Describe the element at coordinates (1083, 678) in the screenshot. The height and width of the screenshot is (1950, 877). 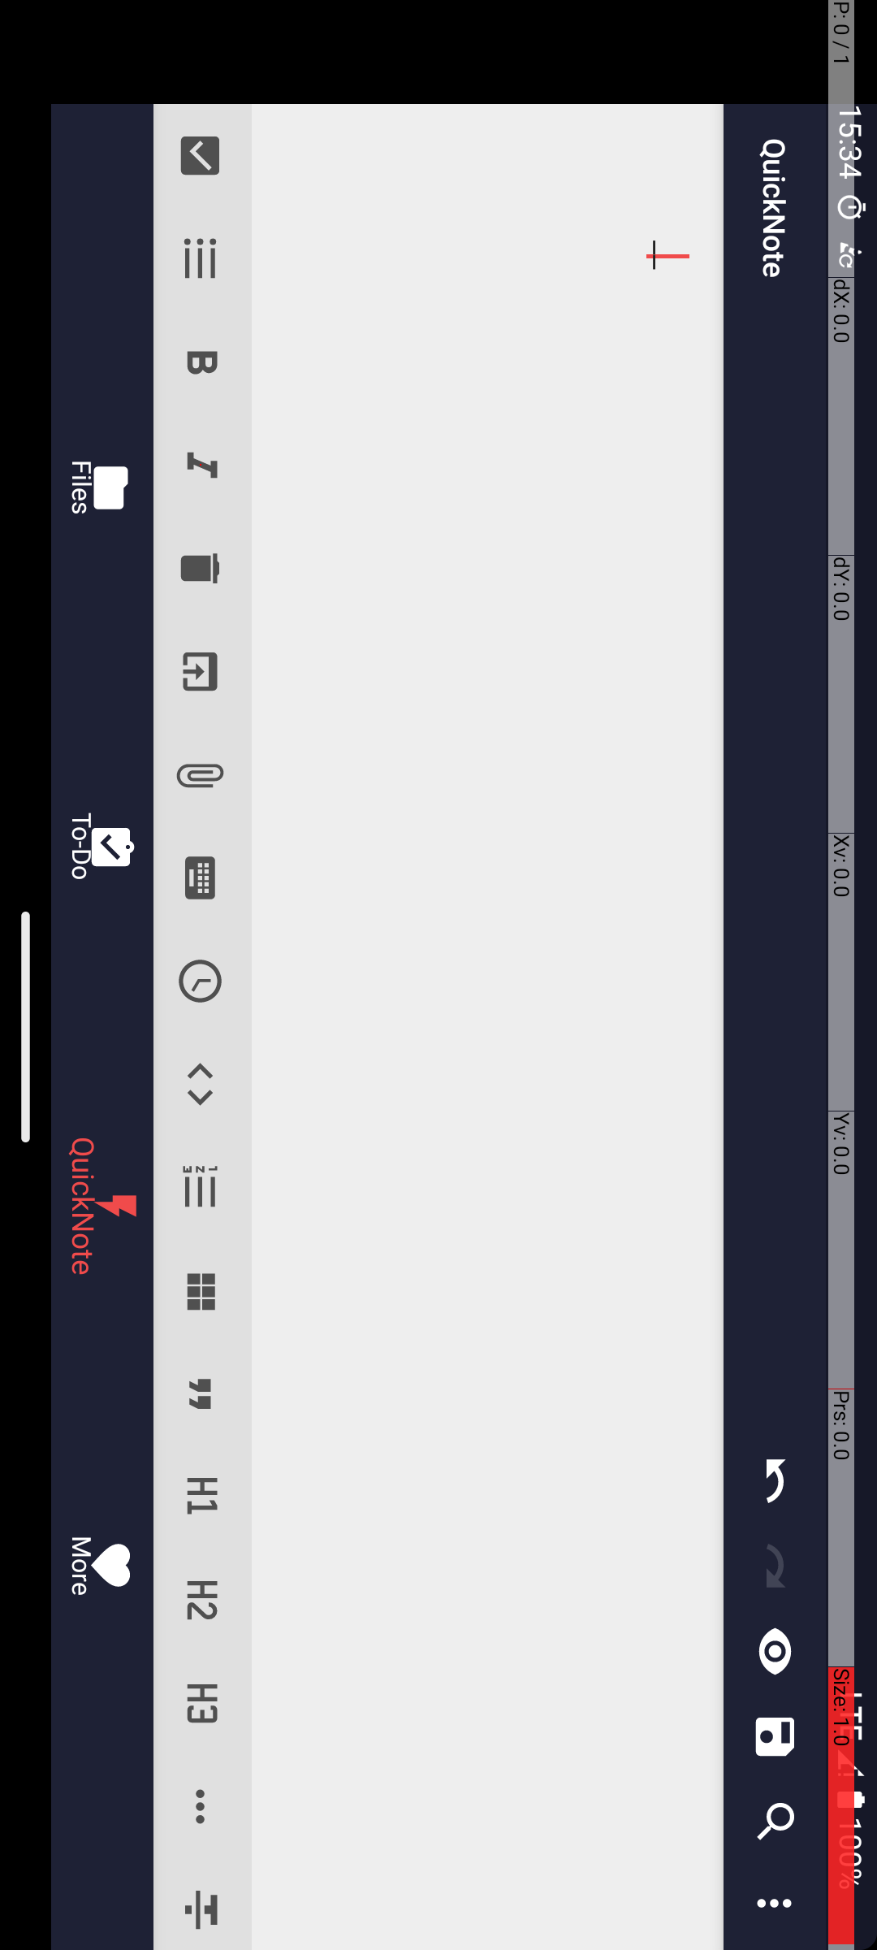
I see `Inline code` at that location.